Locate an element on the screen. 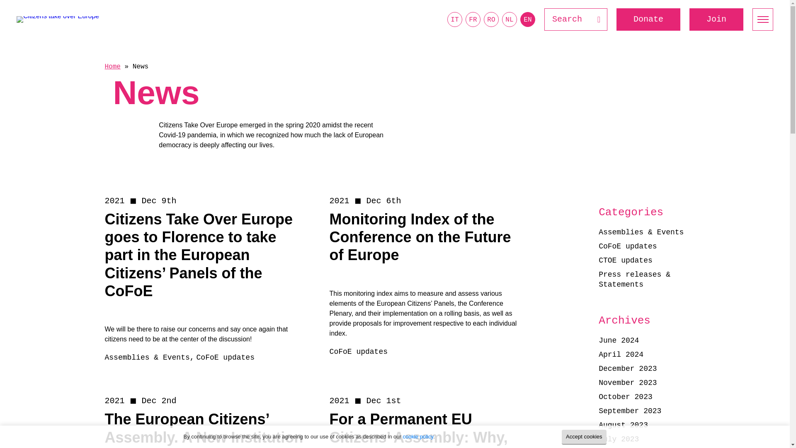 The height and width of the screenshot is (448, 796). Home is located at coordinates (112, 66).